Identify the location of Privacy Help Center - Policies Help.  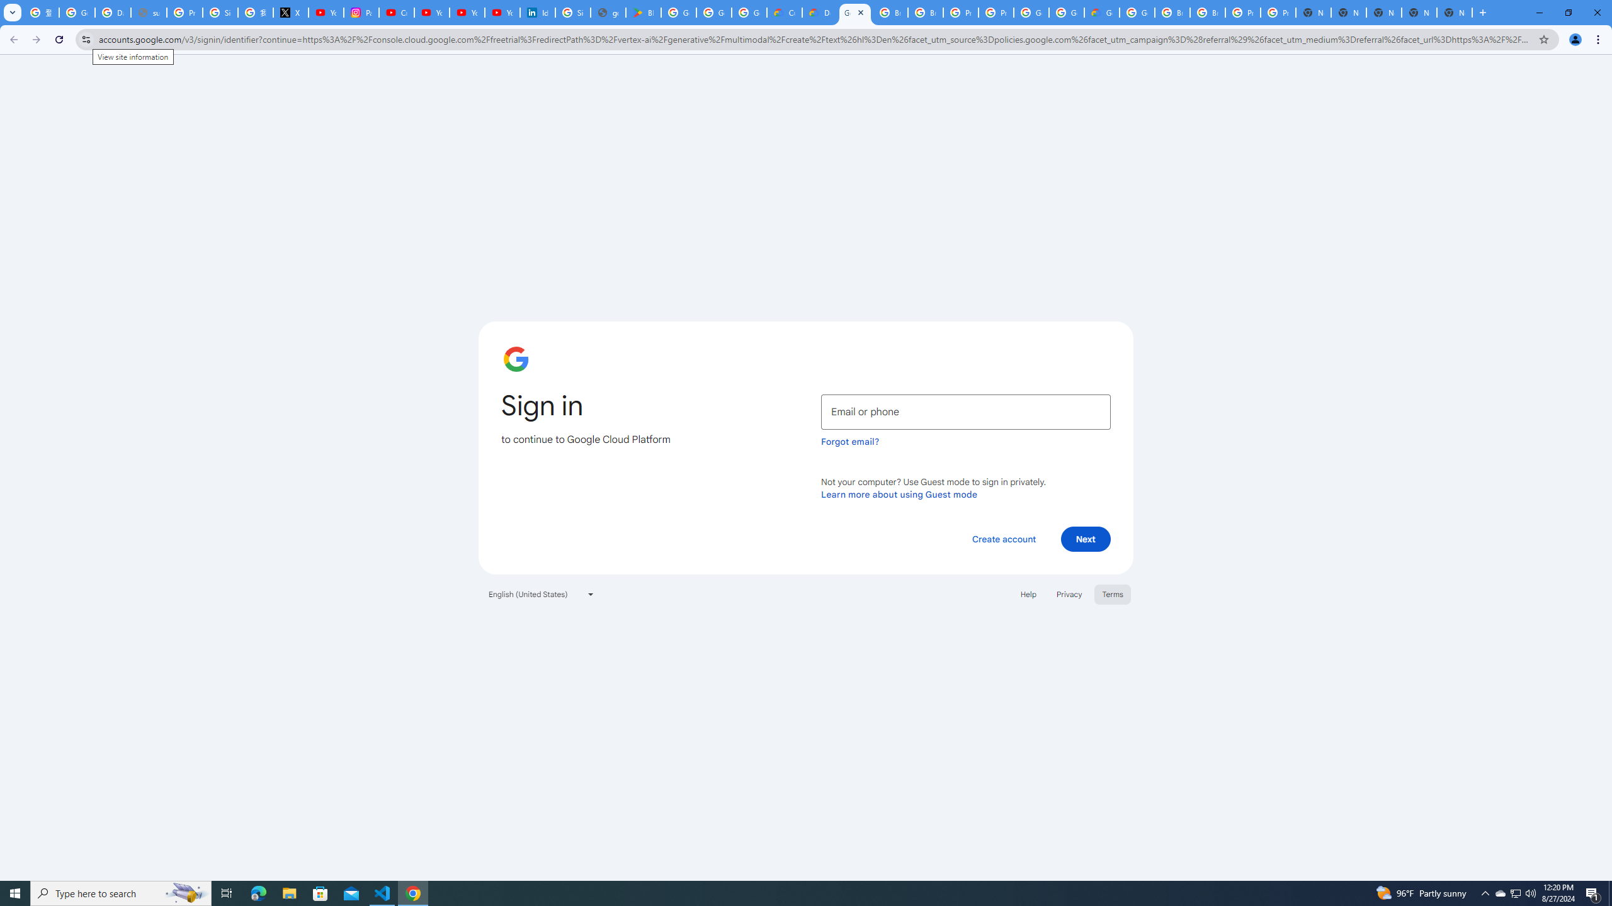
(184, 13).